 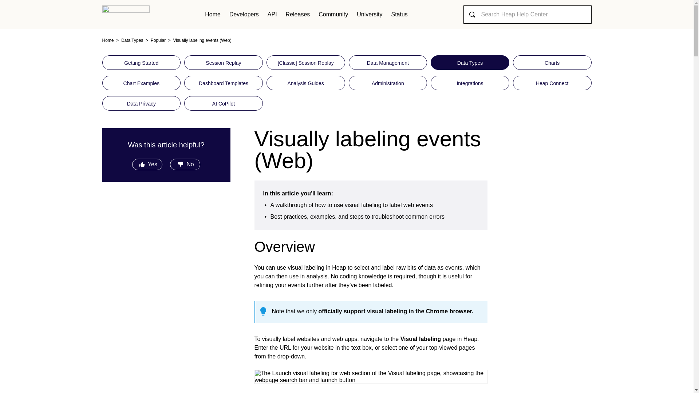 I want to click on Session Replay, so click(x=224, y=63).